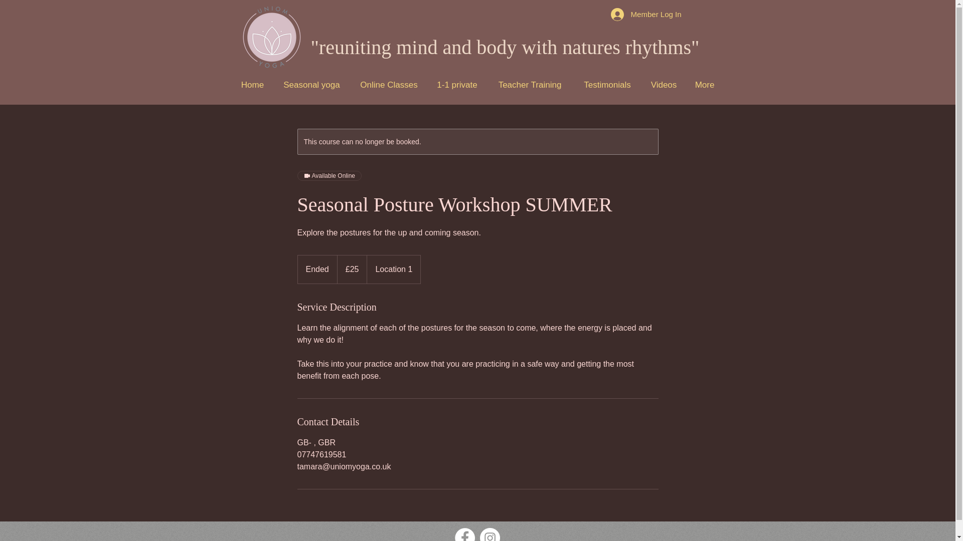  I want to click on Teacher Training, so click(530, 85).